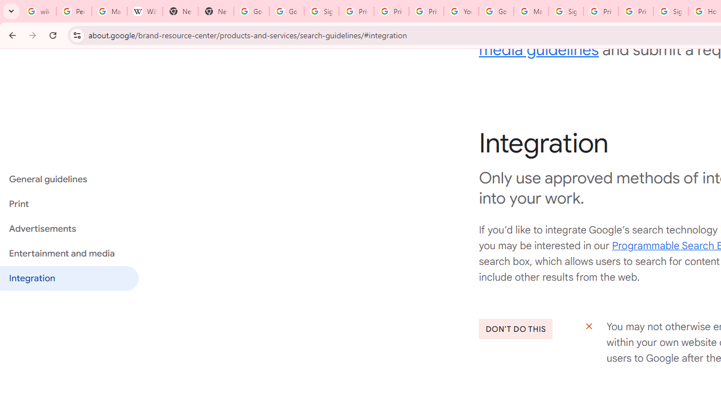 The height and width of the screenshot is (405, 721). What do you see at coordinates (69, 204) in the screenshot?
I see `Print` at bounding box center [69, 204].